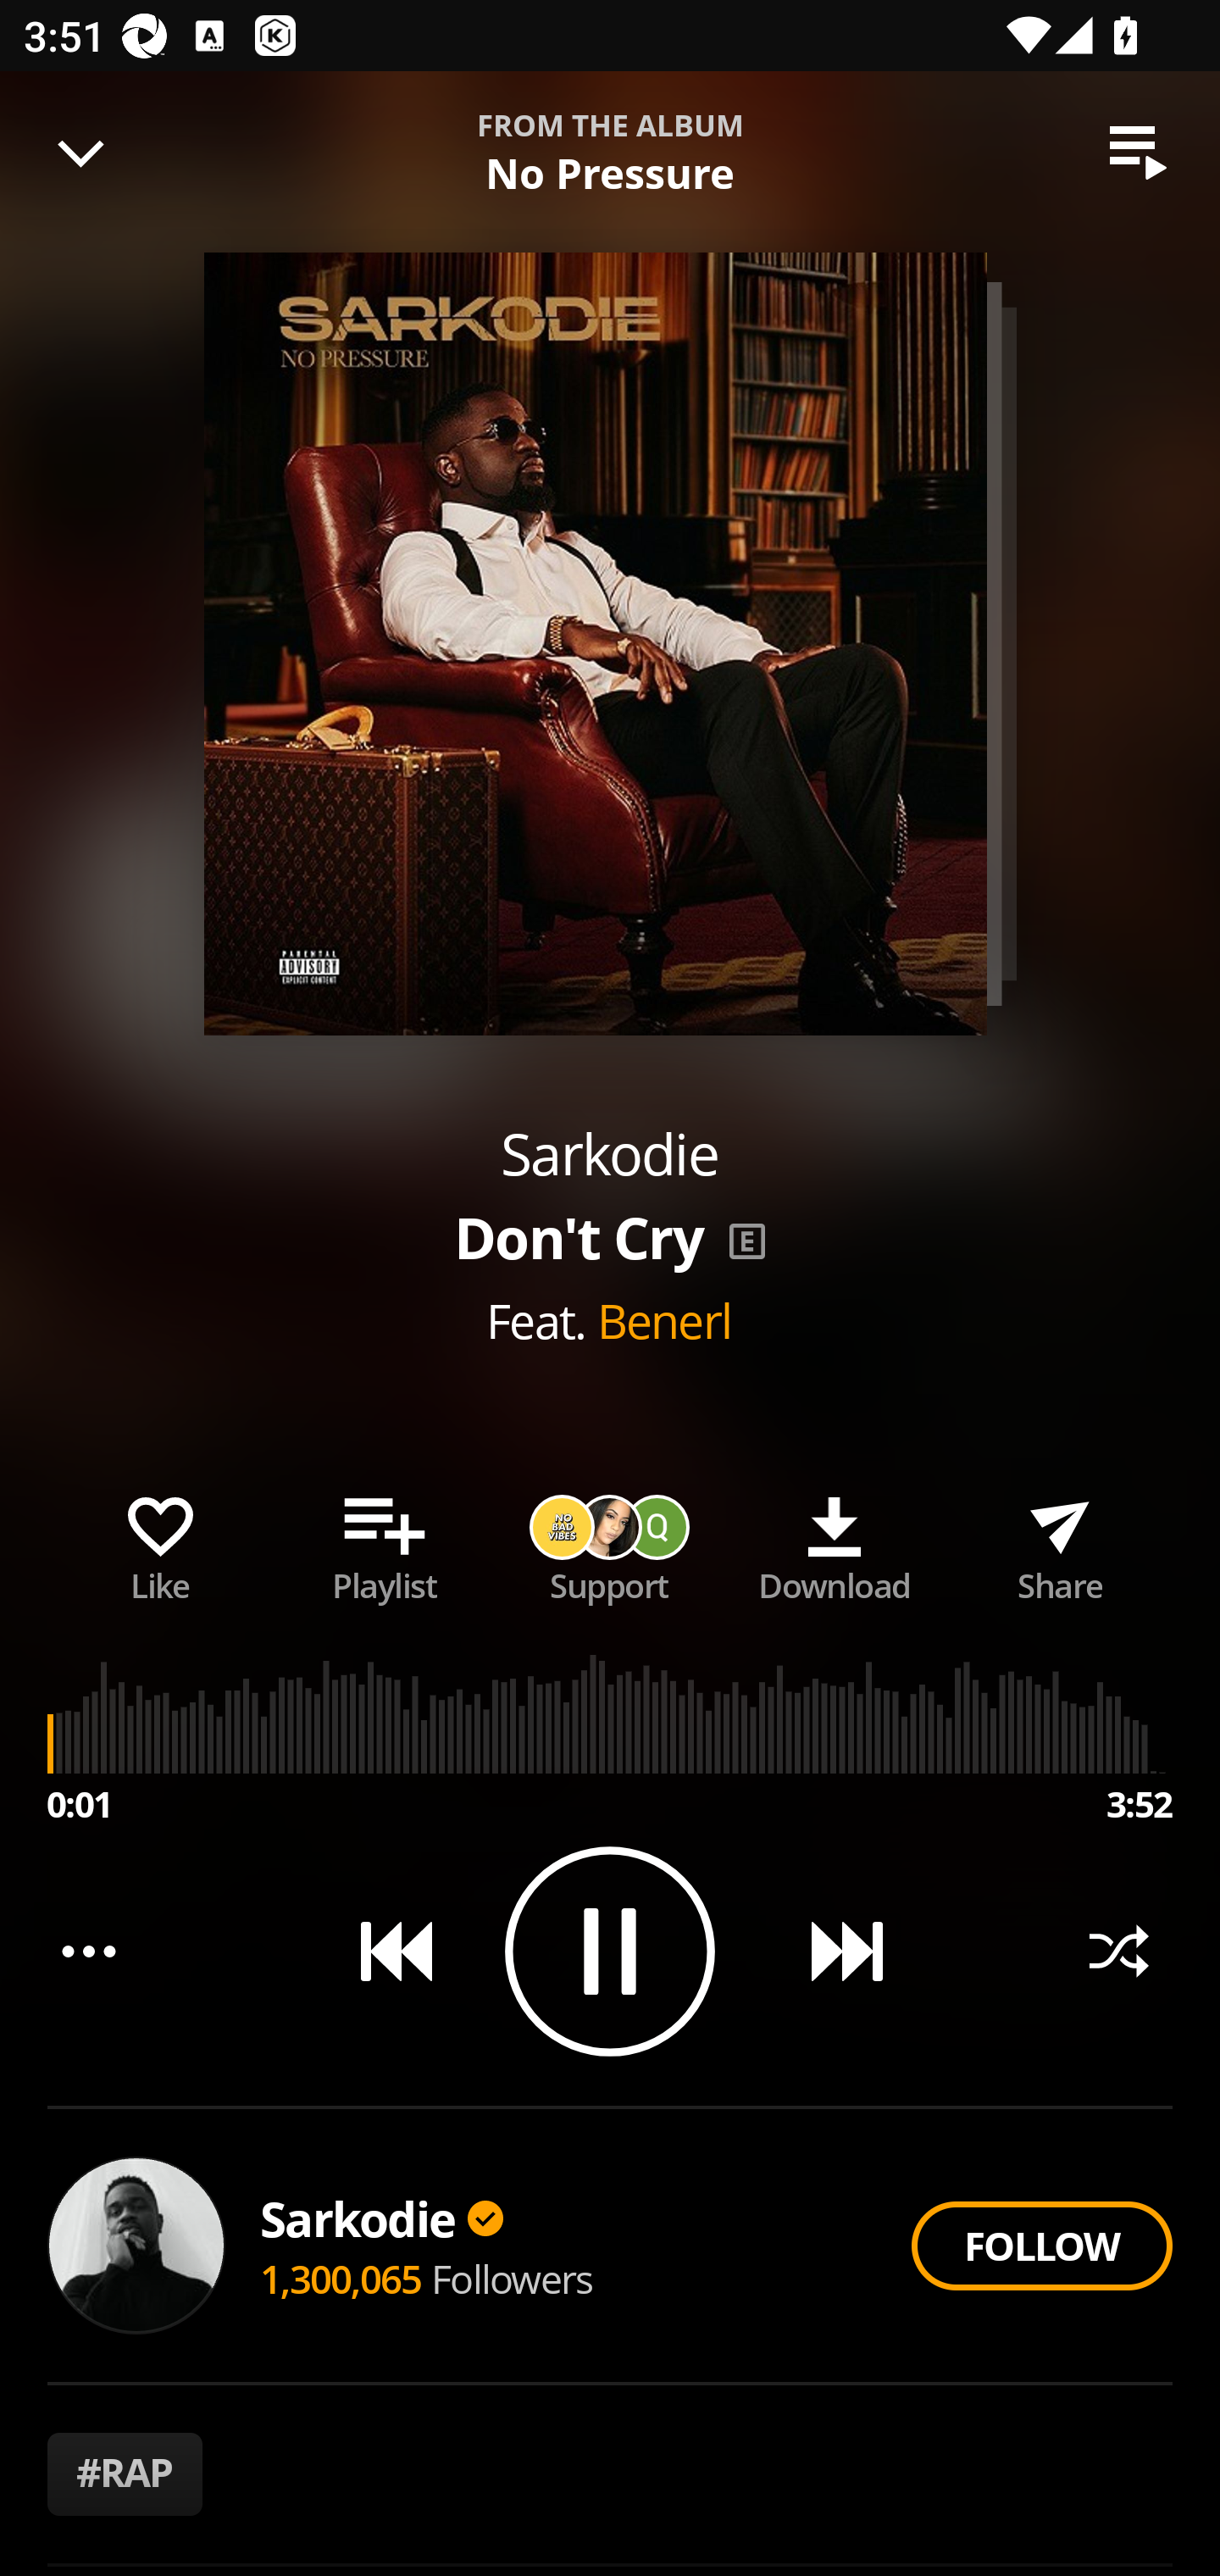  I want to click on Sarkodie, so click(381, 2218).